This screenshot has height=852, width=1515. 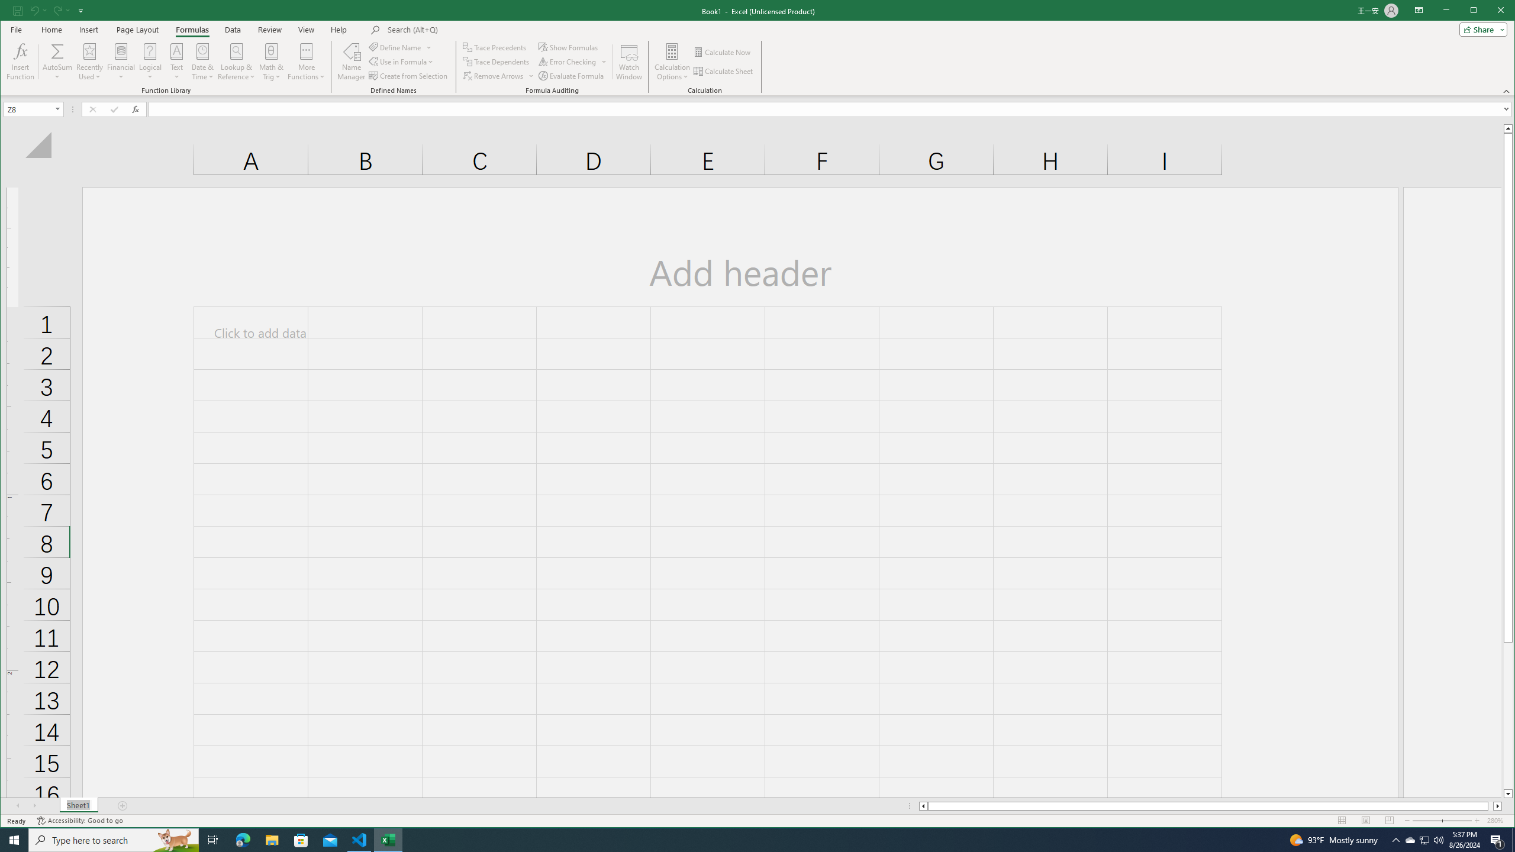 What do you see at coordinates (494, 76) in the screenshot?
I see `Remove Arrows` at bounding box center [494, 76].